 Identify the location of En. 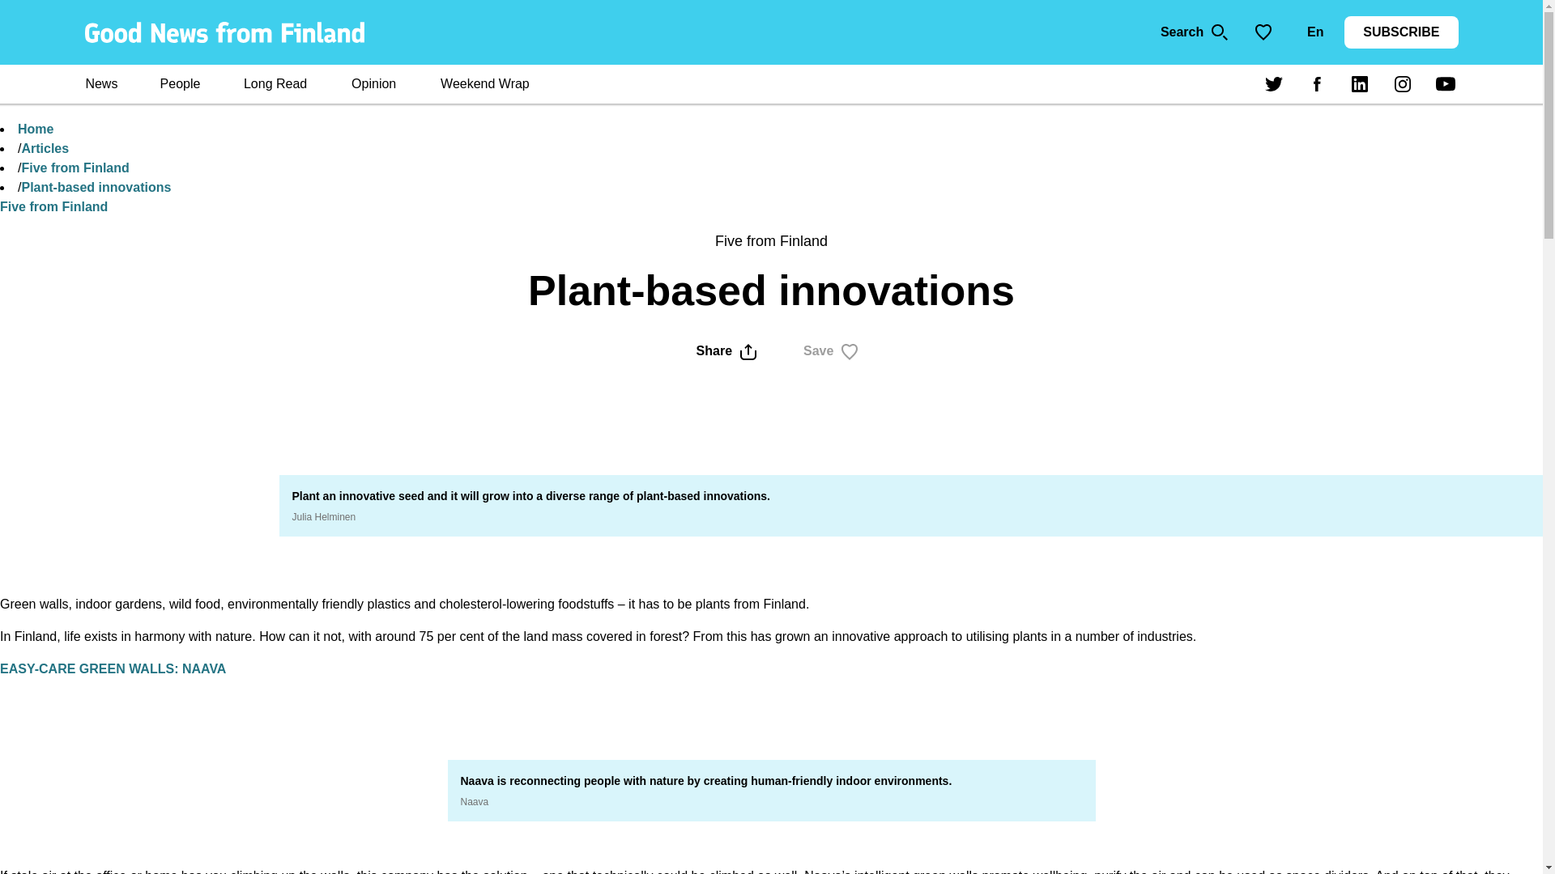
(1314, 32).